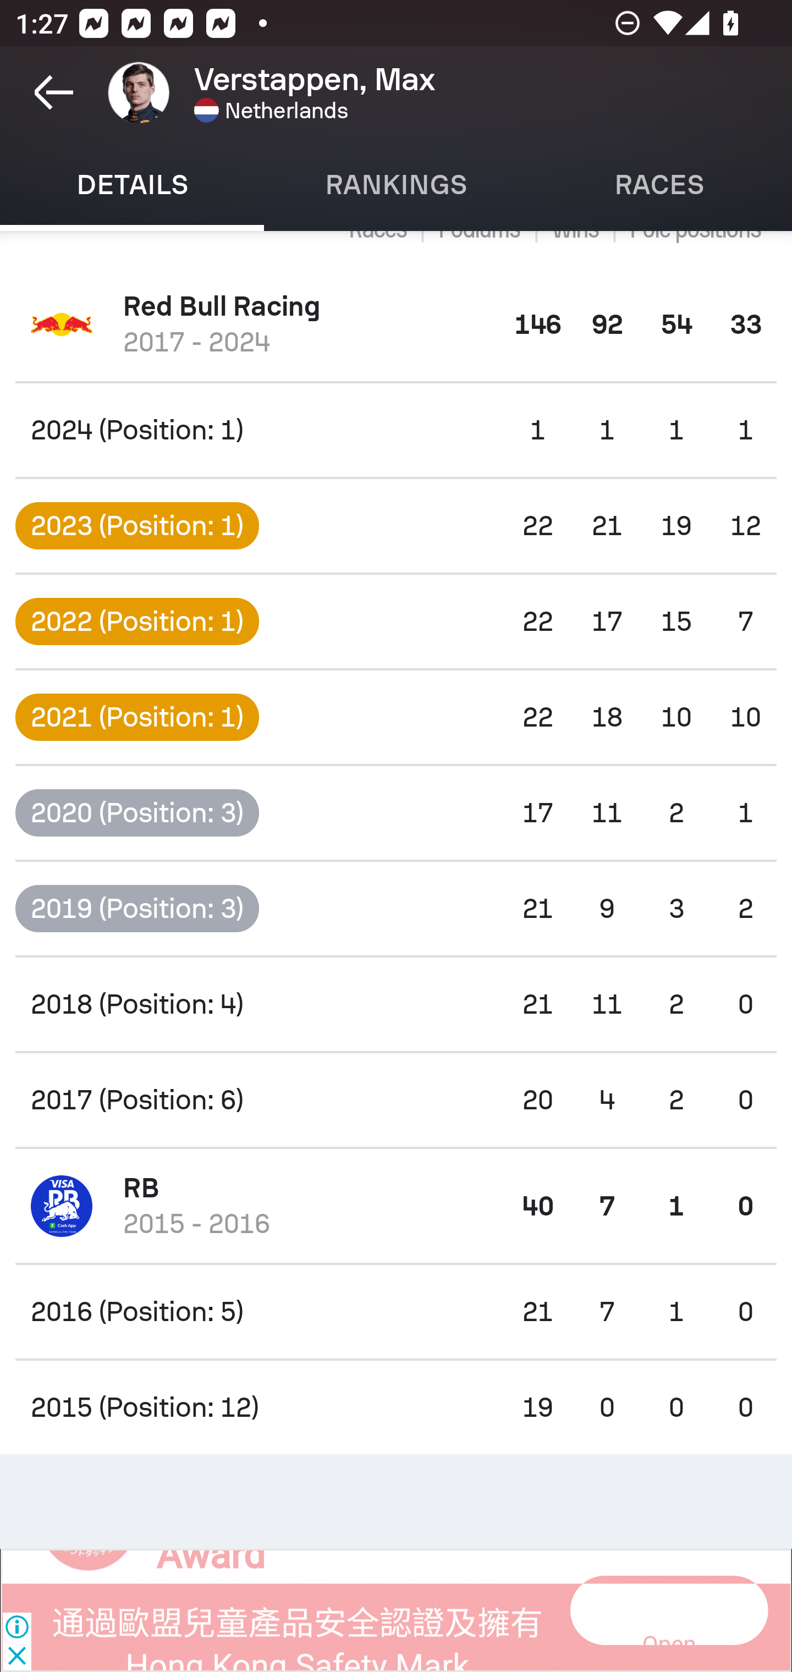  Describe the element at coordinates (396, 1407) in the screenshot. I see `2015 (Position: 12) 19 0 0 0` at that location.